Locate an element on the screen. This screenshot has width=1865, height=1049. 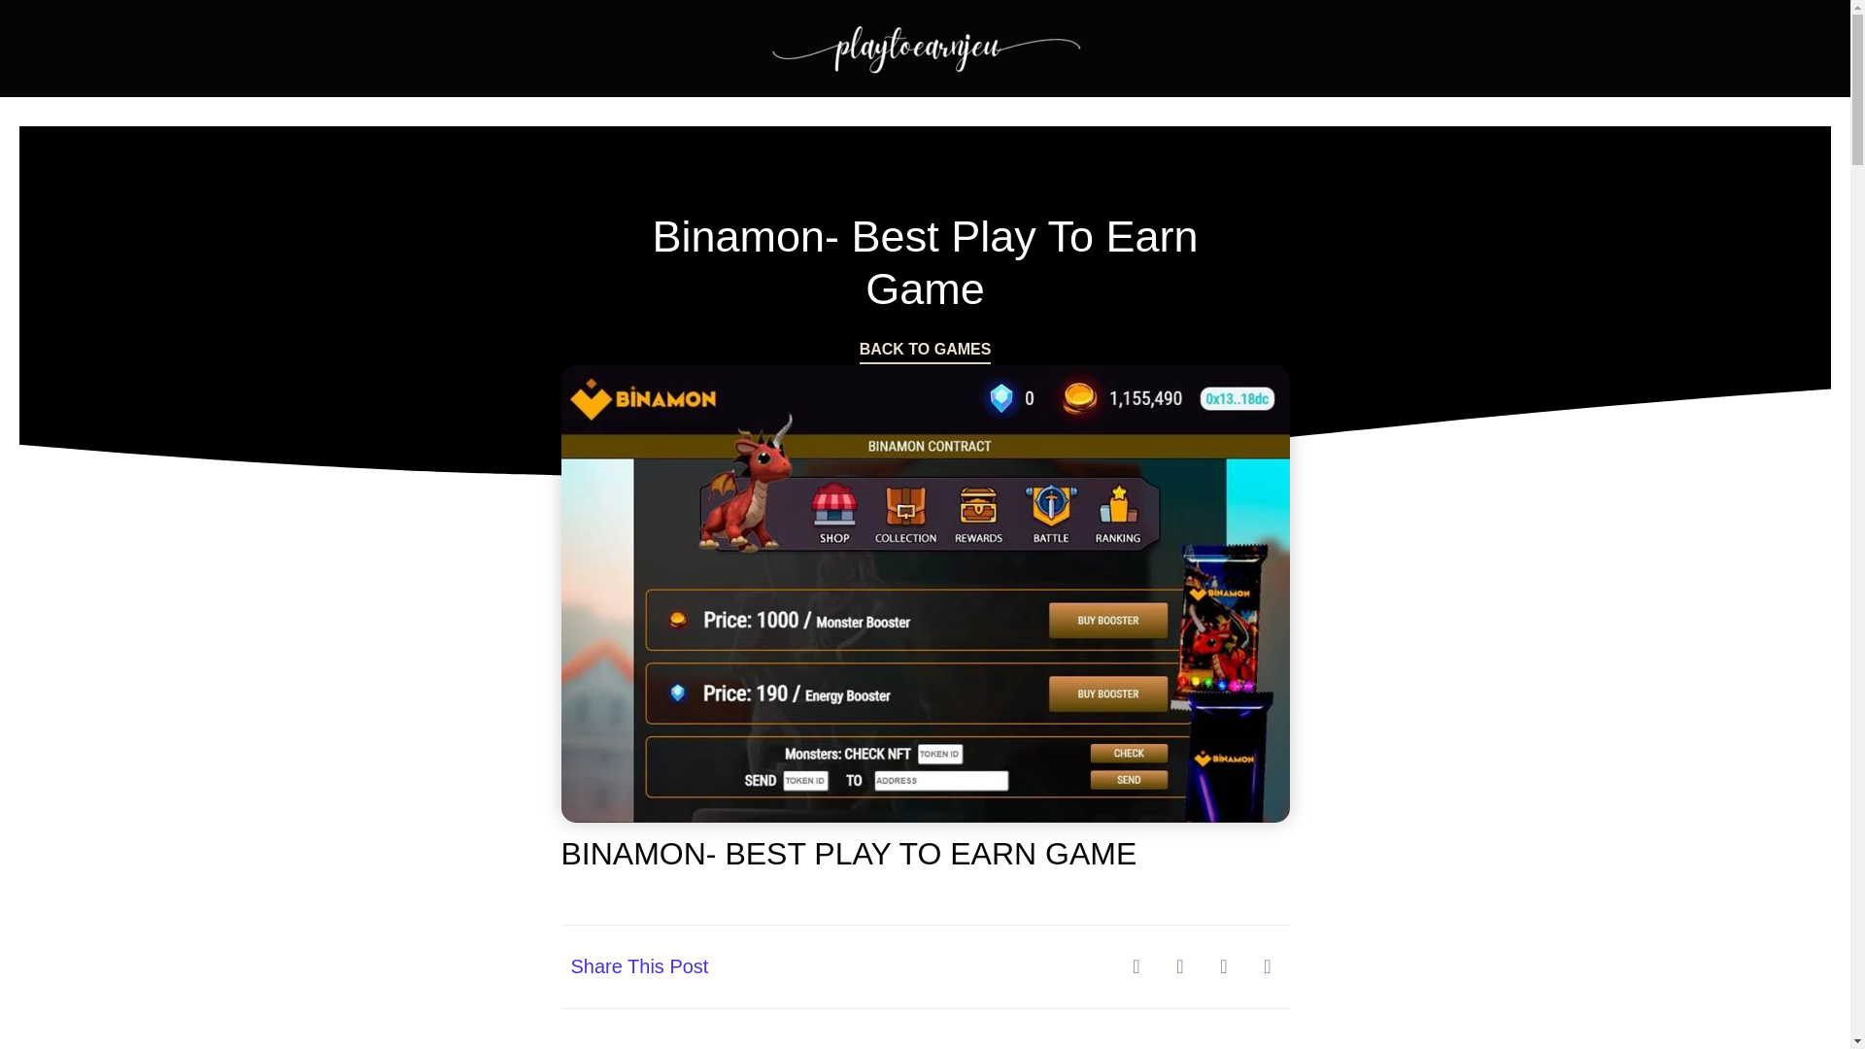
WEB3 GAMES is located at coordinates (899, 111).